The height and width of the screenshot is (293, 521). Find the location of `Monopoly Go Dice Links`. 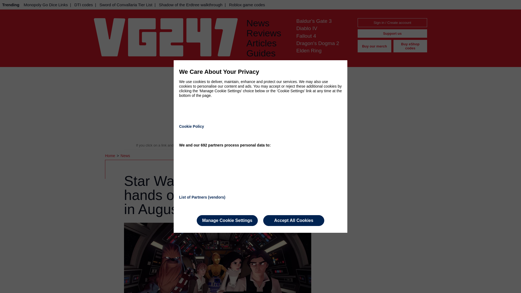

Monopoly Go Dice Links is located at coordinates (46, 5).